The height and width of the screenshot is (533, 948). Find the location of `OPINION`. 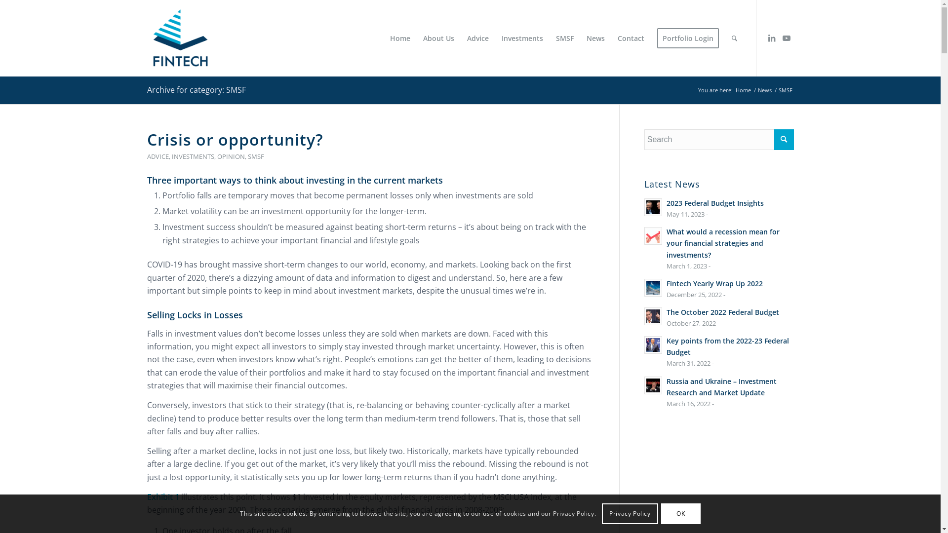

OPINION is located at coordinates (231, 156).